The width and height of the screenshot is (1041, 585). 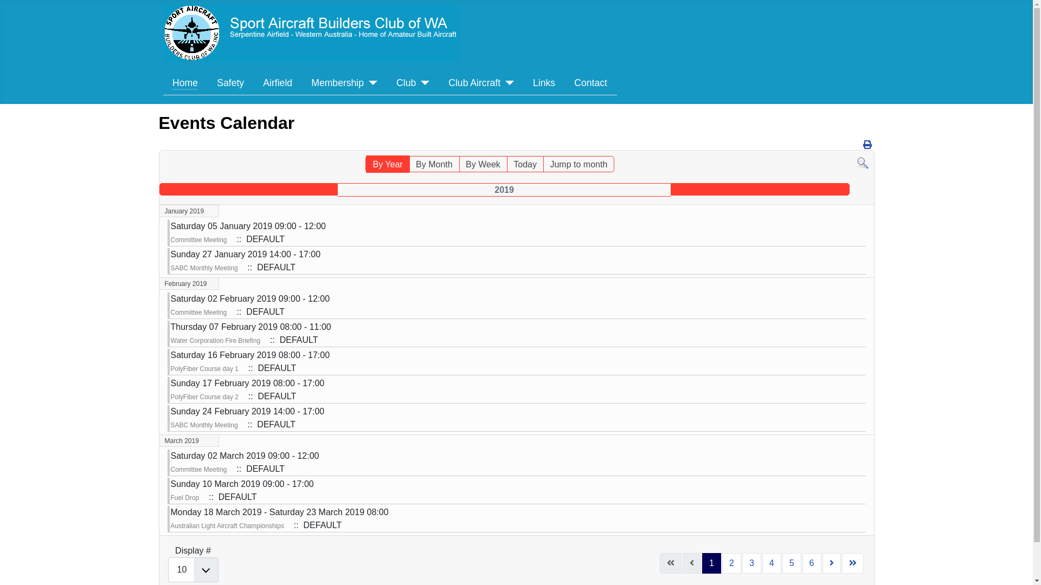 What do you see at coordinates (198, 470) in the screenshot?
I see `Committee Meeting` at bounding box center [198, 470].